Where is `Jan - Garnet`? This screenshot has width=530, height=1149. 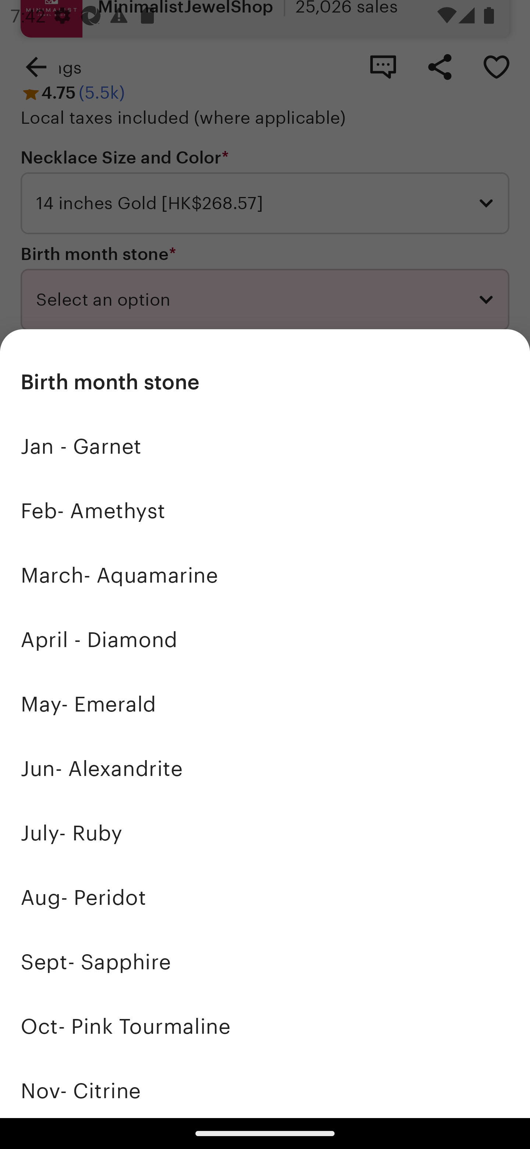 Jan - Garnet is located at coordinates (265, 447).